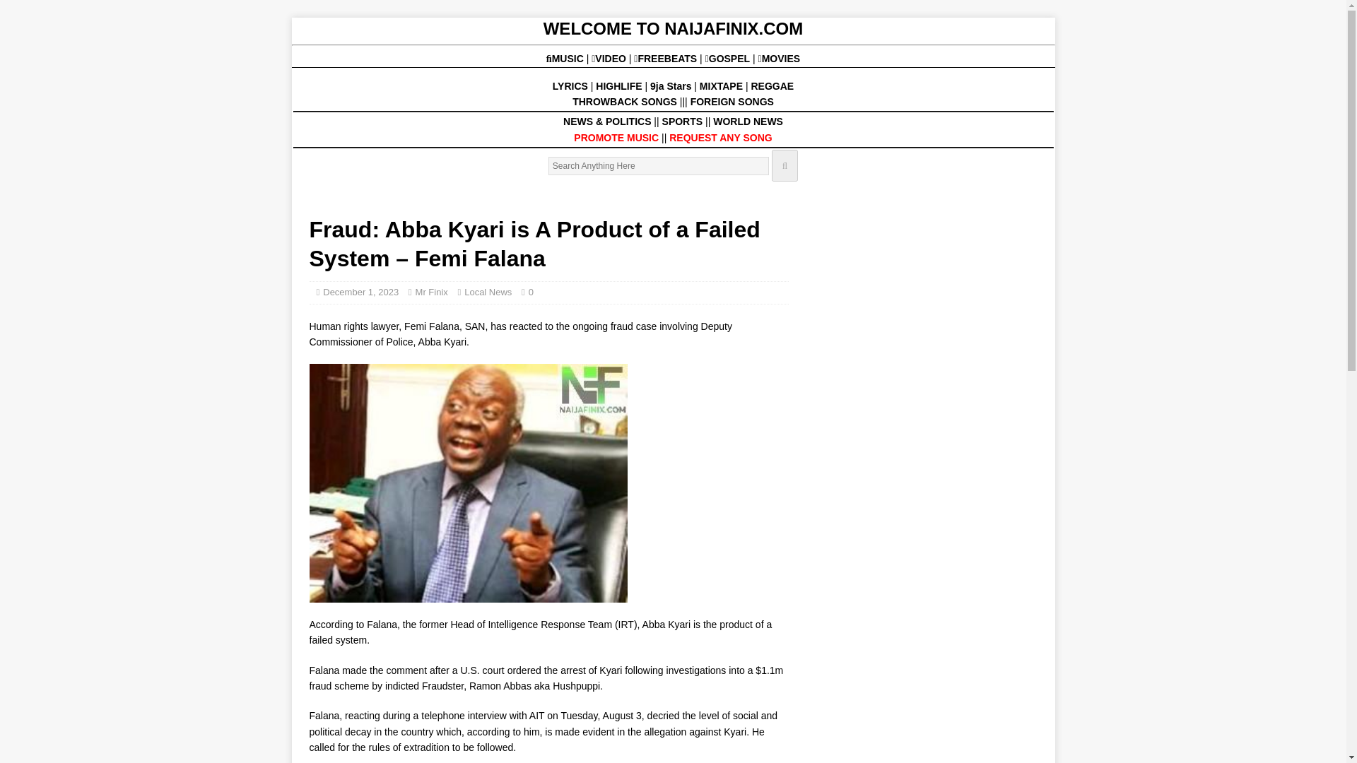  What do you see at coordinates (620, 86) in the screenshot?
I see `HIGHLIFE` at bounding box center [620, 86].